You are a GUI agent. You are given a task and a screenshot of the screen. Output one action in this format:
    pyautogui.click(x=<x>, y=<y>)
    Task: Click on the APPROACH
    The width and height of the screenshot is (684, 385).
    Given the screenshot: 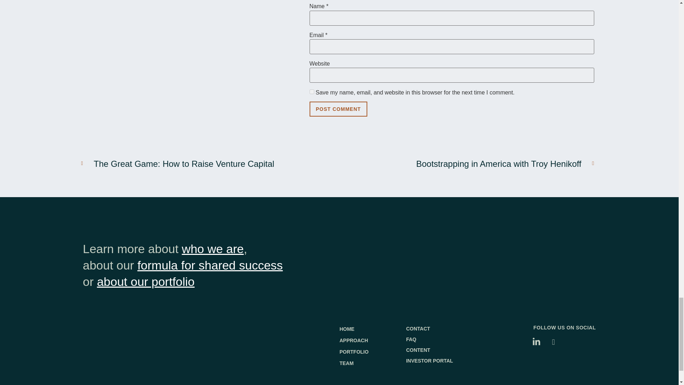 What is the action you would take?
    pyautogui.click(x=373, y=340)
    